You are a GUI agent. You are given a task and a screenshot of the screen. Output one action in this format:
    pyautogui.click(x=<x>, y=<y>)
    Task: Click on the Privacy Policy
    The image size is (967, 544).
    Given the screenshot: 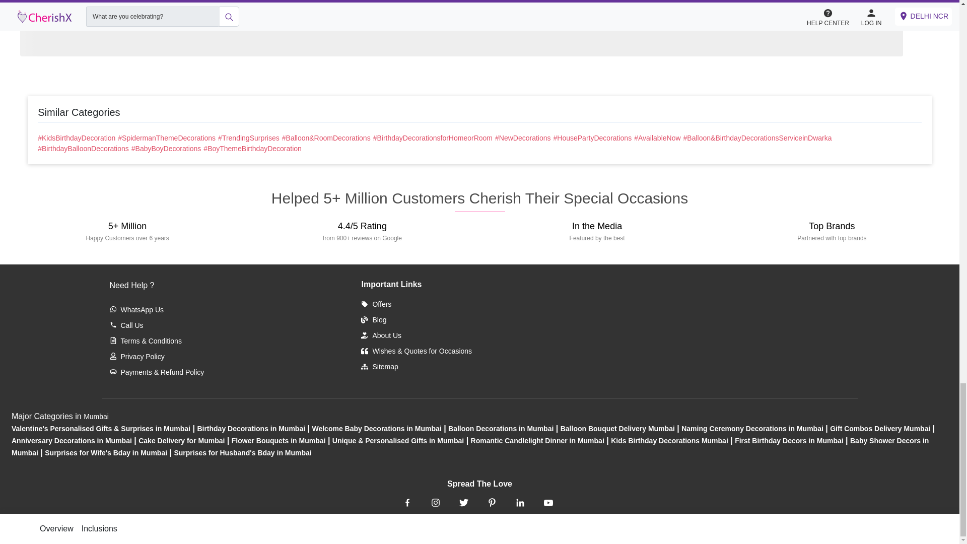 What is the action you would take?
    pyautogui.click(x=137, y=357)
    